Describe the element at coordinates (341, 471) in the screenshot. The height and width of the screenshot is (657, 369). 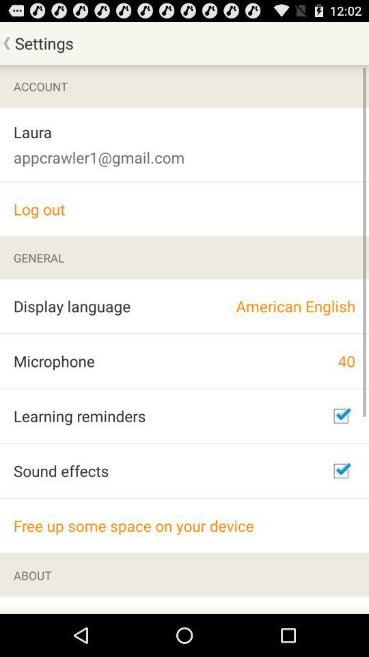
I see `toggle sound effects option` at that location.